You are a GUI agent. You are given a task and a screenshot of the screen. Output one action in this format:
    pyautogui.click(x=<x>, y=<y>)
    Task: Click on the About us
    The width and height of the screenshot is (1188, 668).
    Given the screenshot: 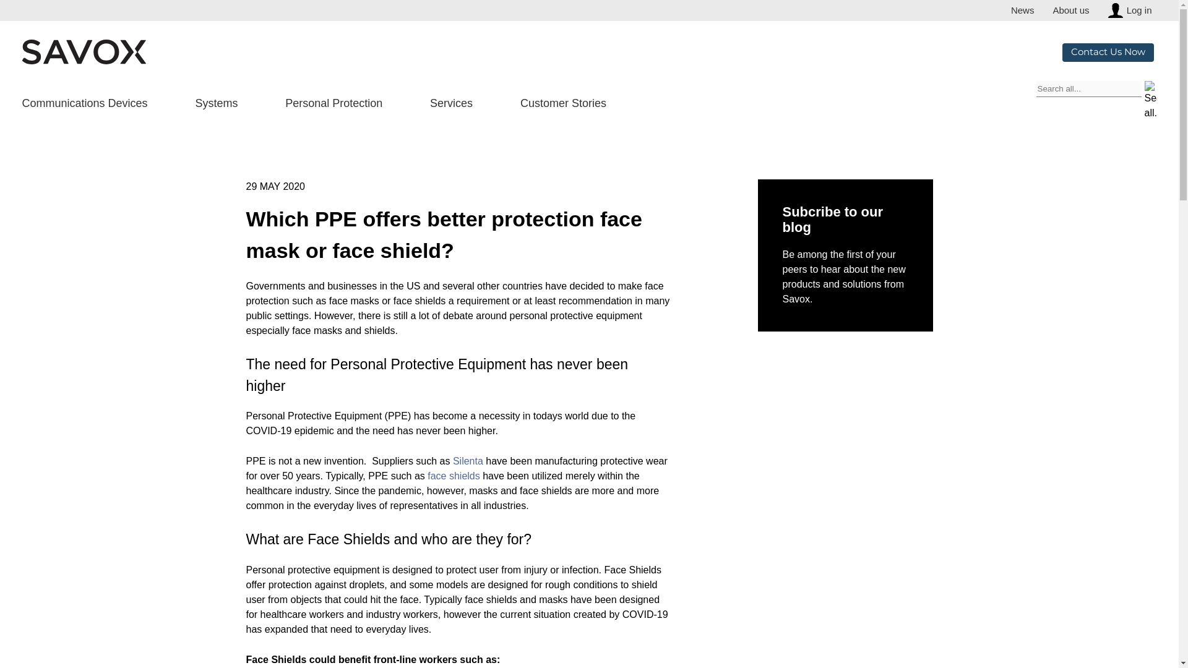 What is the action you would take?
    pyautogui.click(x=1070, y=10)
    